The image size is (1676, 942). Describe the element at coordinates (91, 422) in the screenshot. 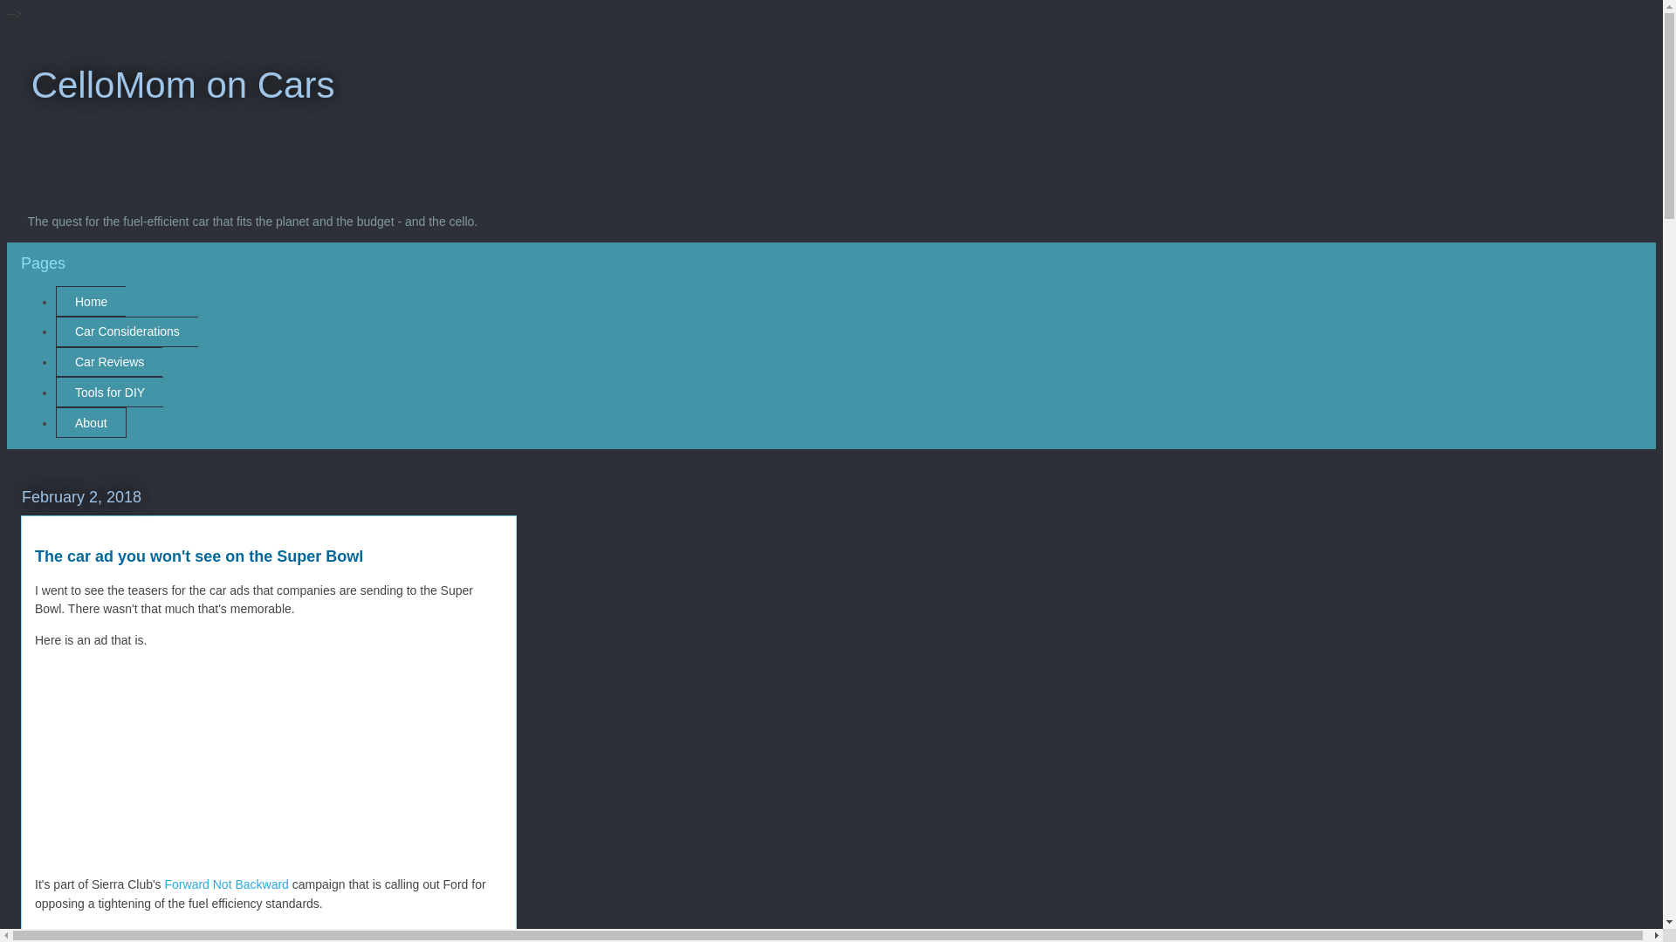

I see `About` at that location.